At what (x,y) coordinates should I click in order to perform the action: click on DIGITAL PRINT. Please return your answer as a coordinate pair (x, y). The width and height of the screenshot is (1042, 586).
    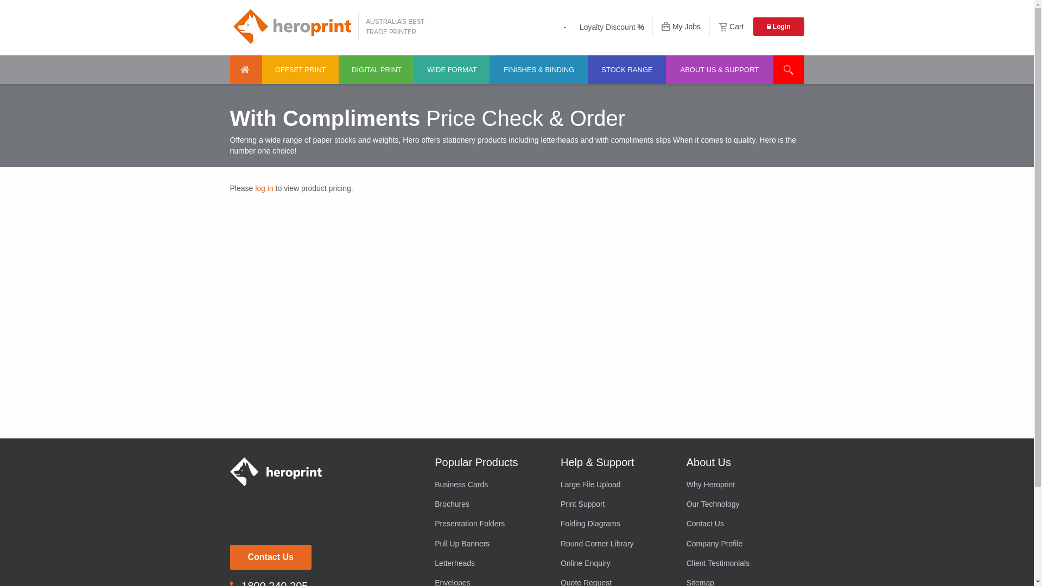
    Looking at the image, I should click on (377, 69).